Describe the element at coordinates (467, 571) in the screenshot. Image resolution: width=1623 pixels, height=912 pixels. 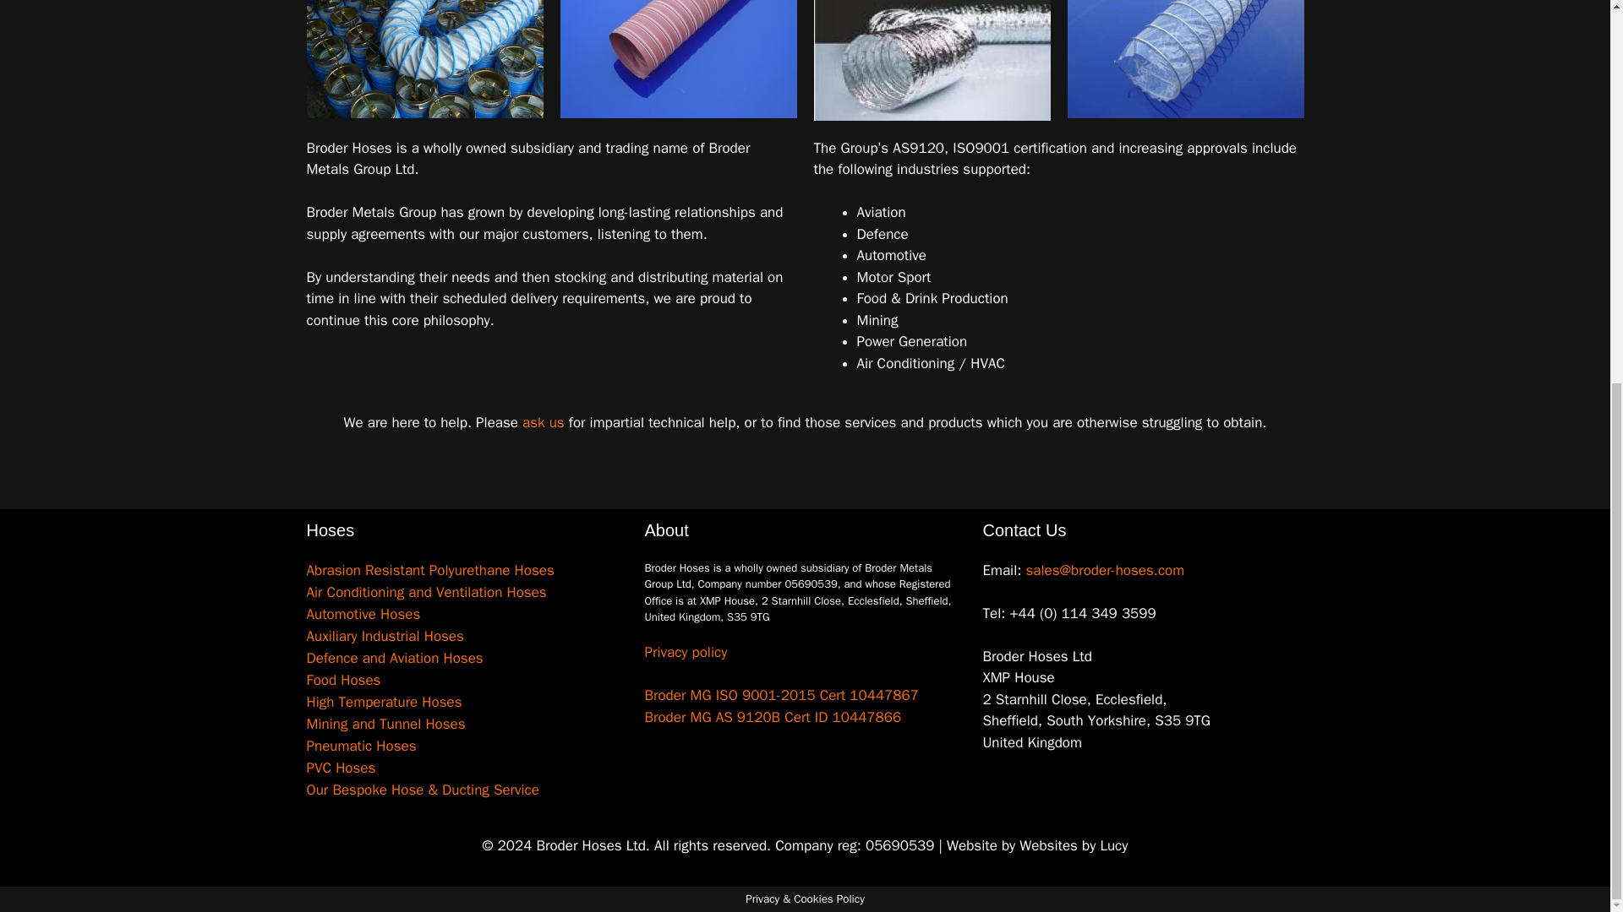
I see `Abrasion Resistant Polyurethane Hoses` at that location.